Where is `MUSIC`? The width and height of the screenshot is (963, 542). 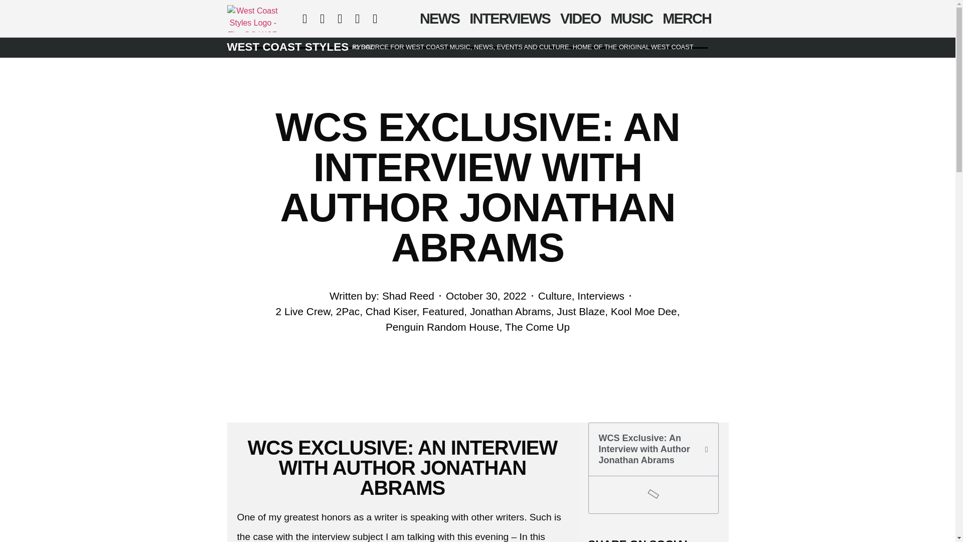 MUSIC is located at coordinates (631, 19).